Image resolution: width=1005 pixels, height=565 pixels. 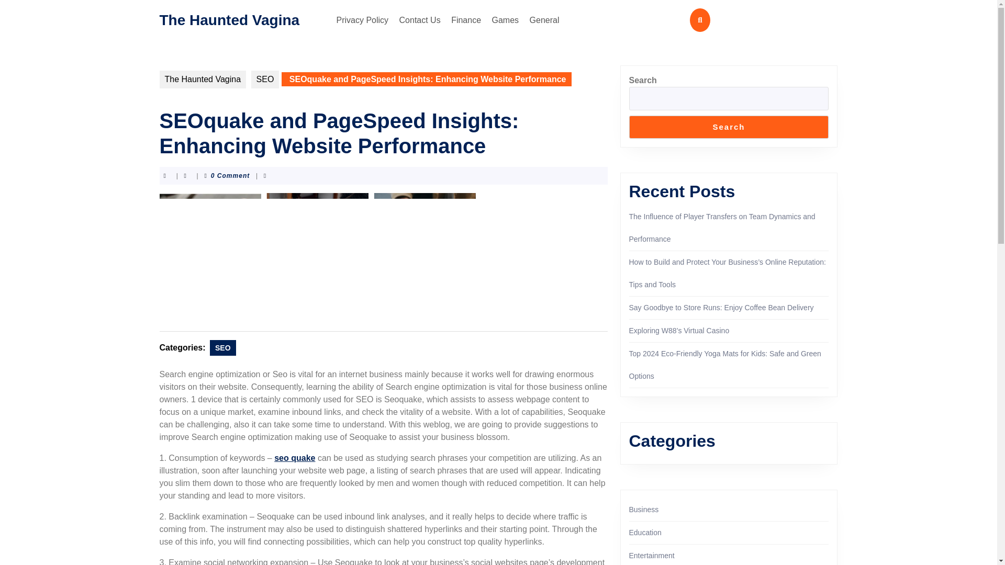 I want to click on Say Goodbye to Store Runs: Enjoy Coffee Bean Delivery, so click(x=721, y=308).